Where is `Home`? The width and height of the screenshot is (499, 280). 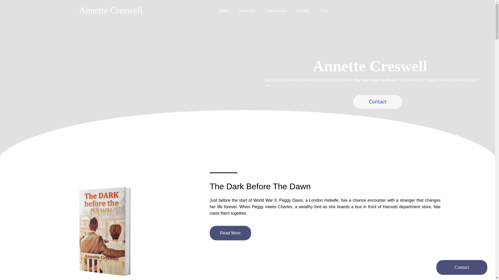 Home is located at coordinates (229, 10).